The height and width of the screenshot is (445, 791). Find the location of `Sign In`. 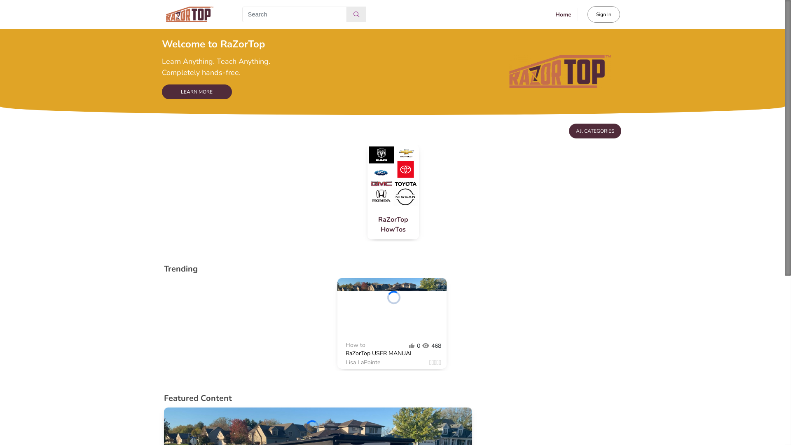

Sign In is located at coordinates (604, 14).